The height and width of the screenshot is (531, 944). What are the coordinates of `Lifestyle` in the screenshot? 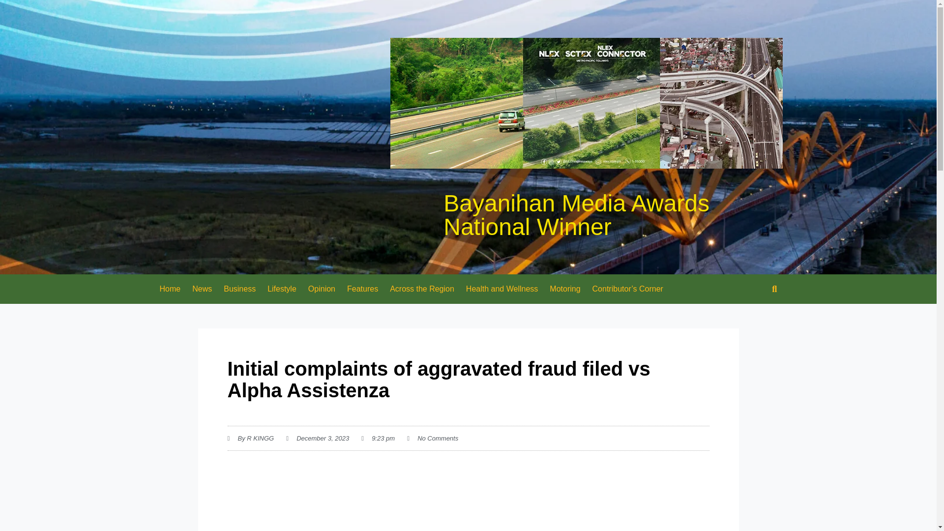 It's located at (281, 289).